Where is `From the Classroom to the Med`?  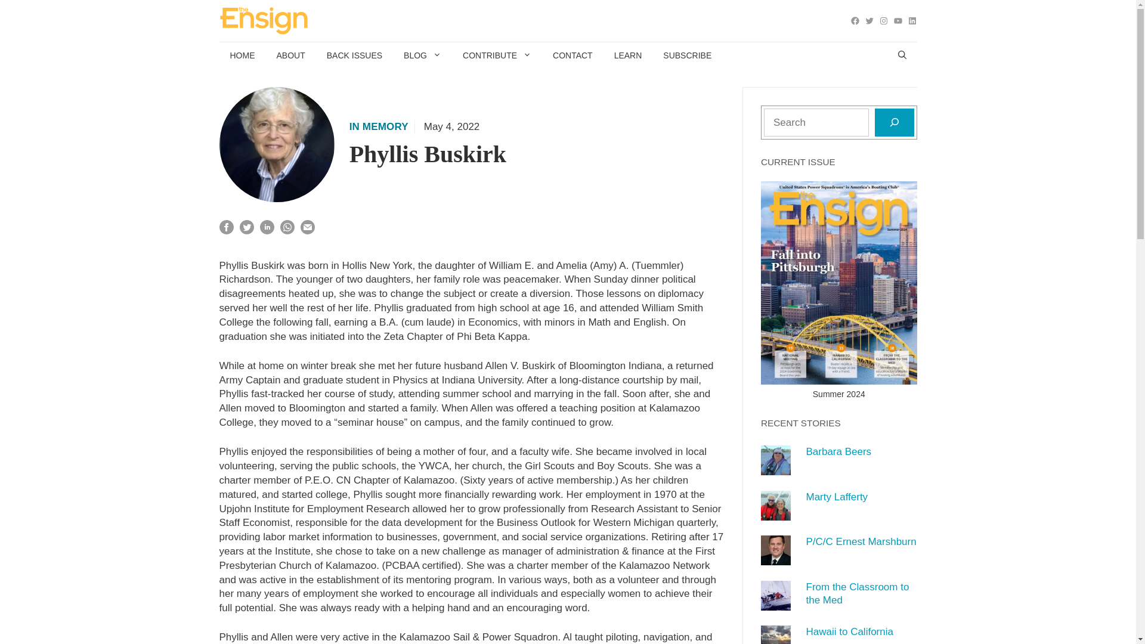 From the Classroom to the Med is located at coordinates (776, 603).